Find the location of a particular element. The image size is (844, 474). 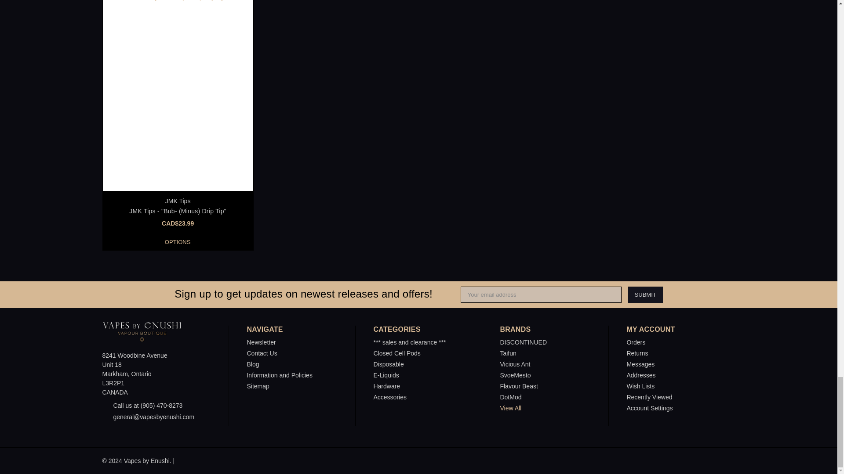

Submit is located at coordinates (645, 295).